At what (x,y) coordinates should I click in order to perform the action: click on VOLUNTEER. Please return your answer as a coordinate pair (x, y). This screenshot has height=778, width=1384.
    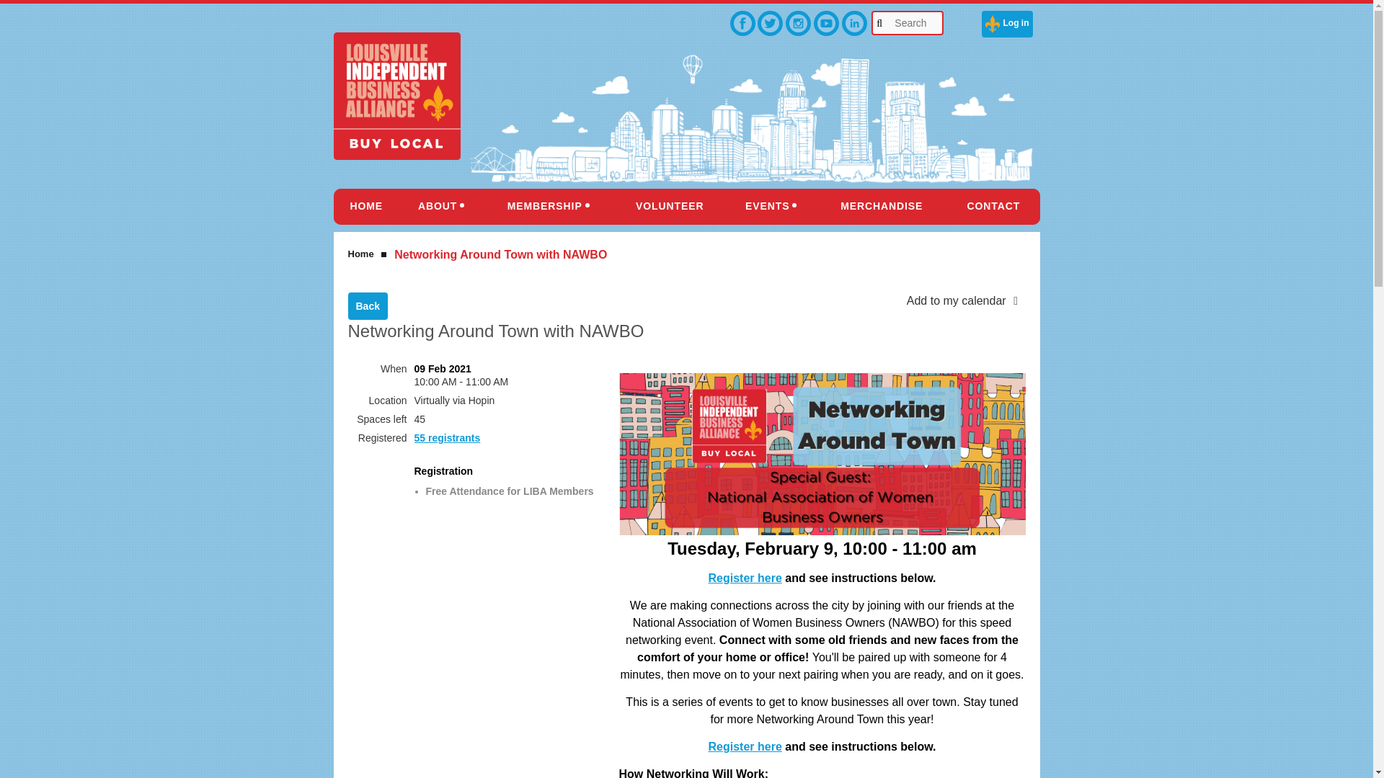
    Looking at the image, I should click on (669, 207).